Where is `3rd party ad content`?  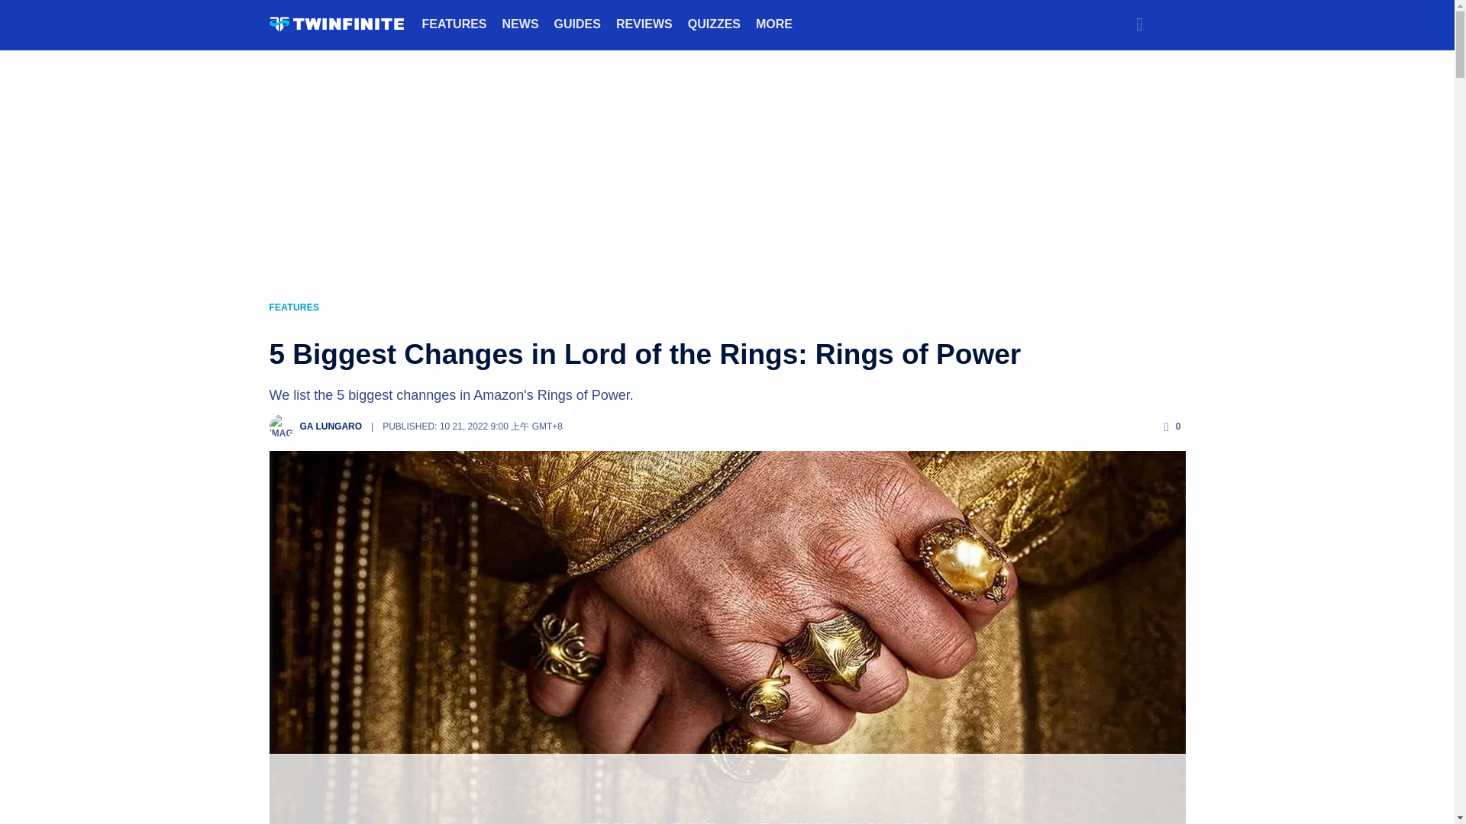
3rd party ad content is located at coordinates (726, 790).